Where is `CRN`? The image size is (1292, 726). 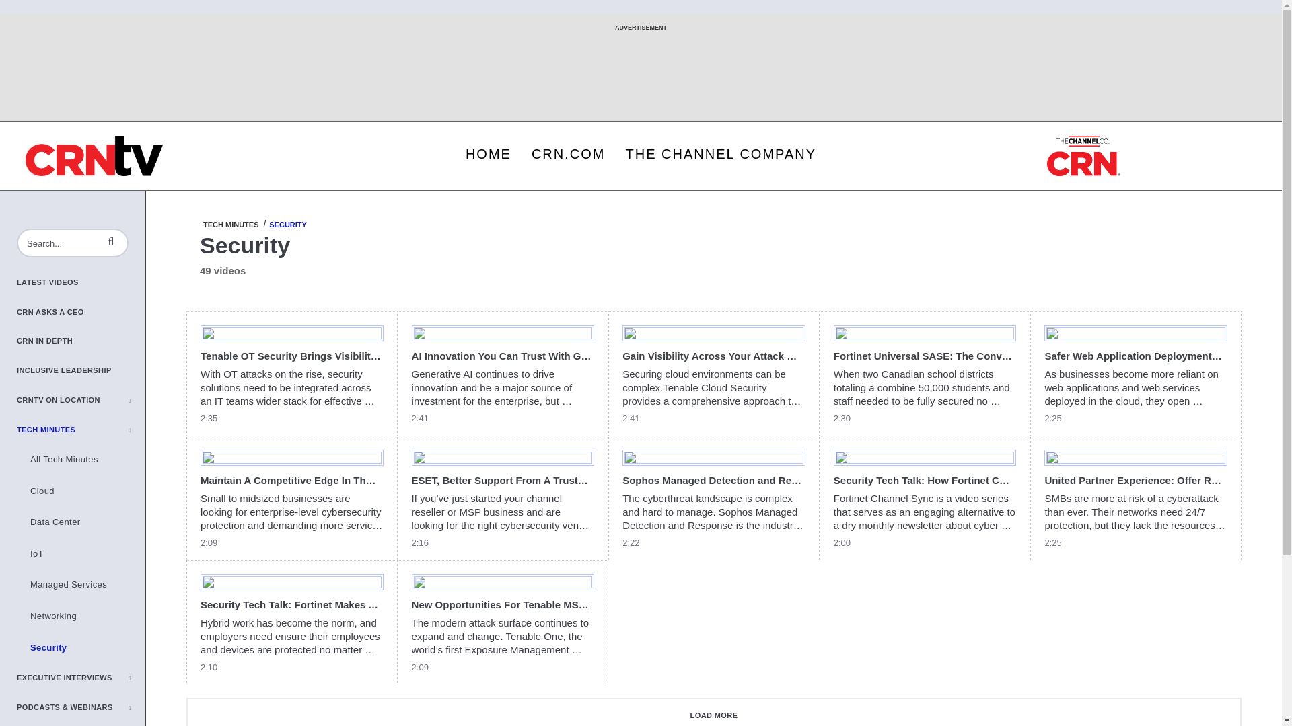 CRN is located at coordinates (1083, 156).